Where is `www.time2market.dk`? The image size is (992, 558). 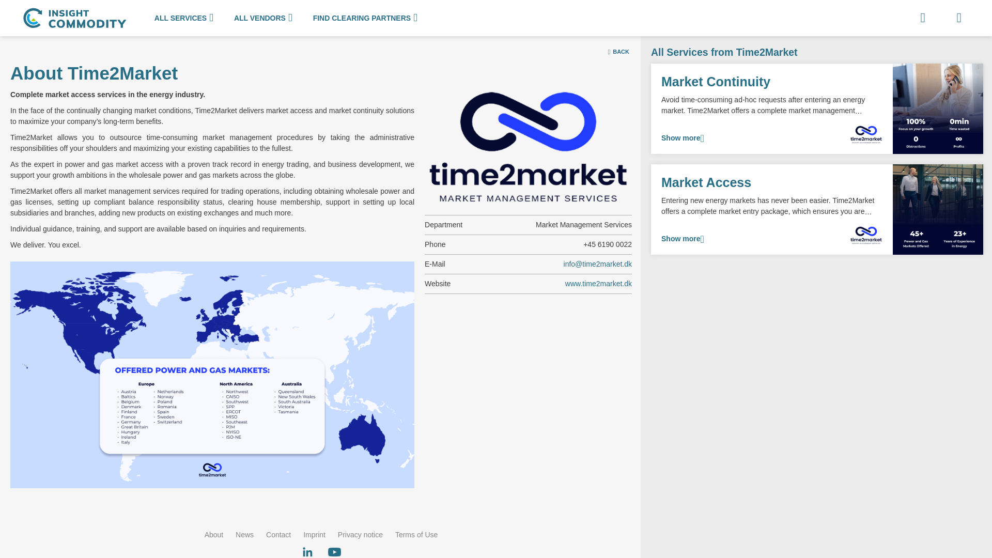 www.time2market.dk is located at coordinates (598, 284).